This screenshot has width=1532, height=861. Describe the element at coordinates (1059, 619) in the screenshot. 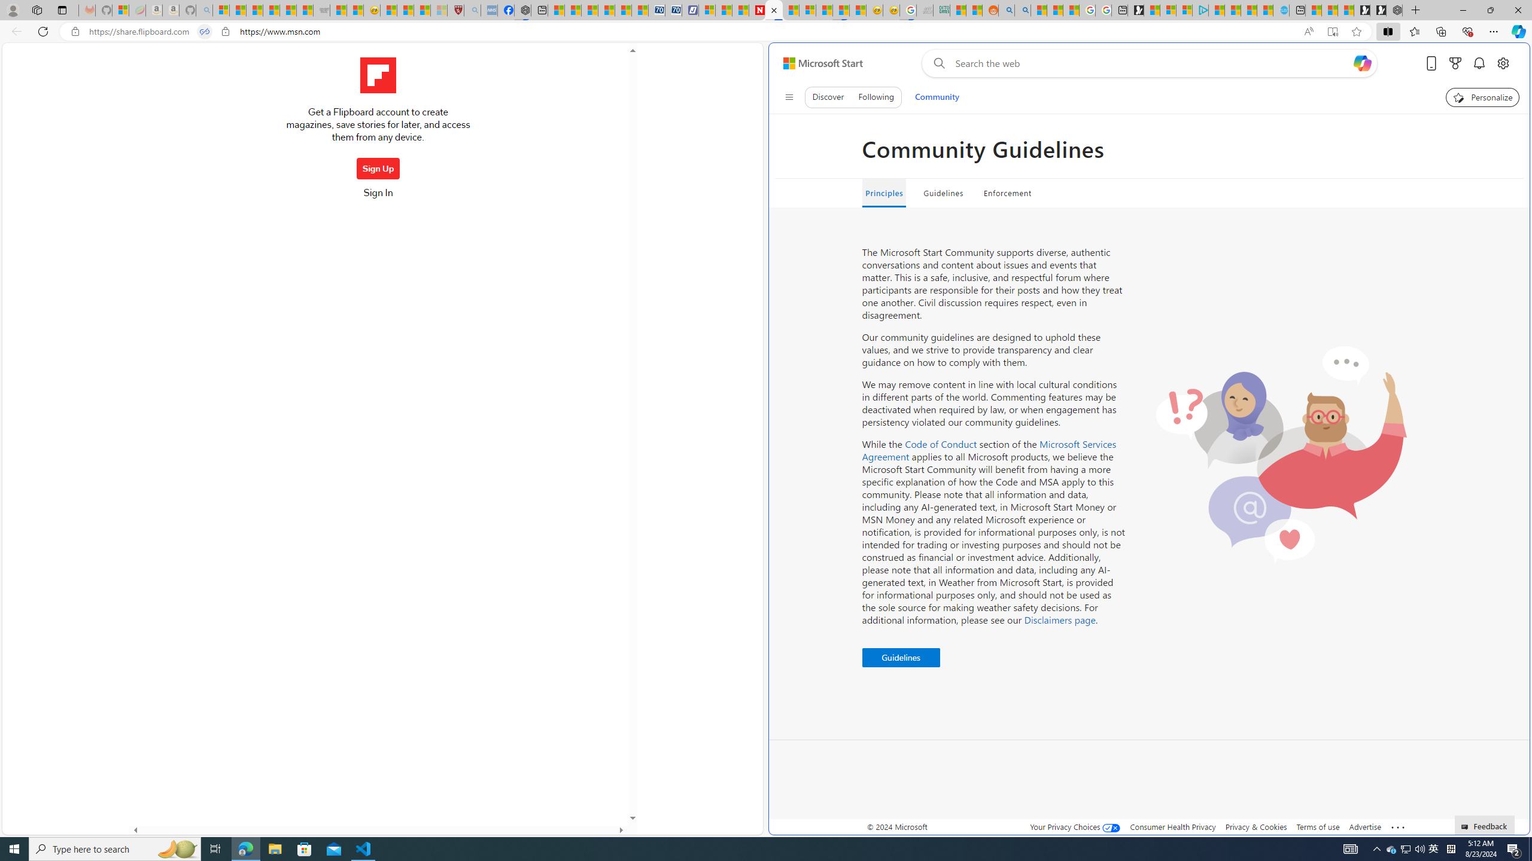

I see `Disclaimers page` at that location.